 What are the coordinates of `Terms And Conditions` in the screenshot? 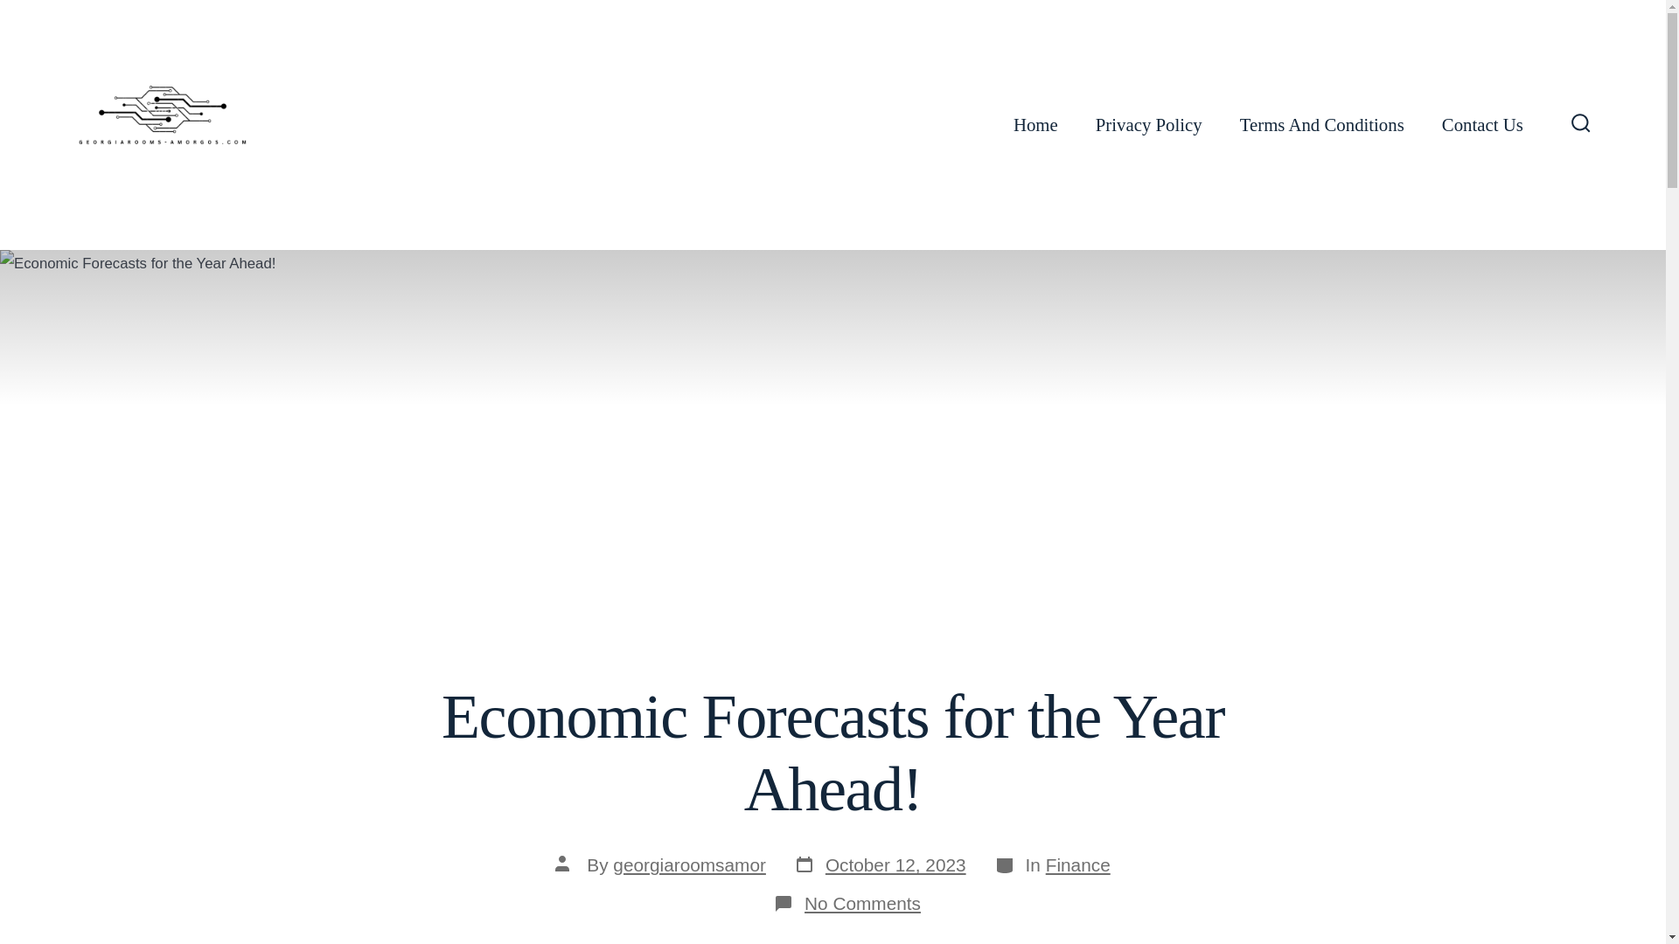 It's located at (1322, 125).